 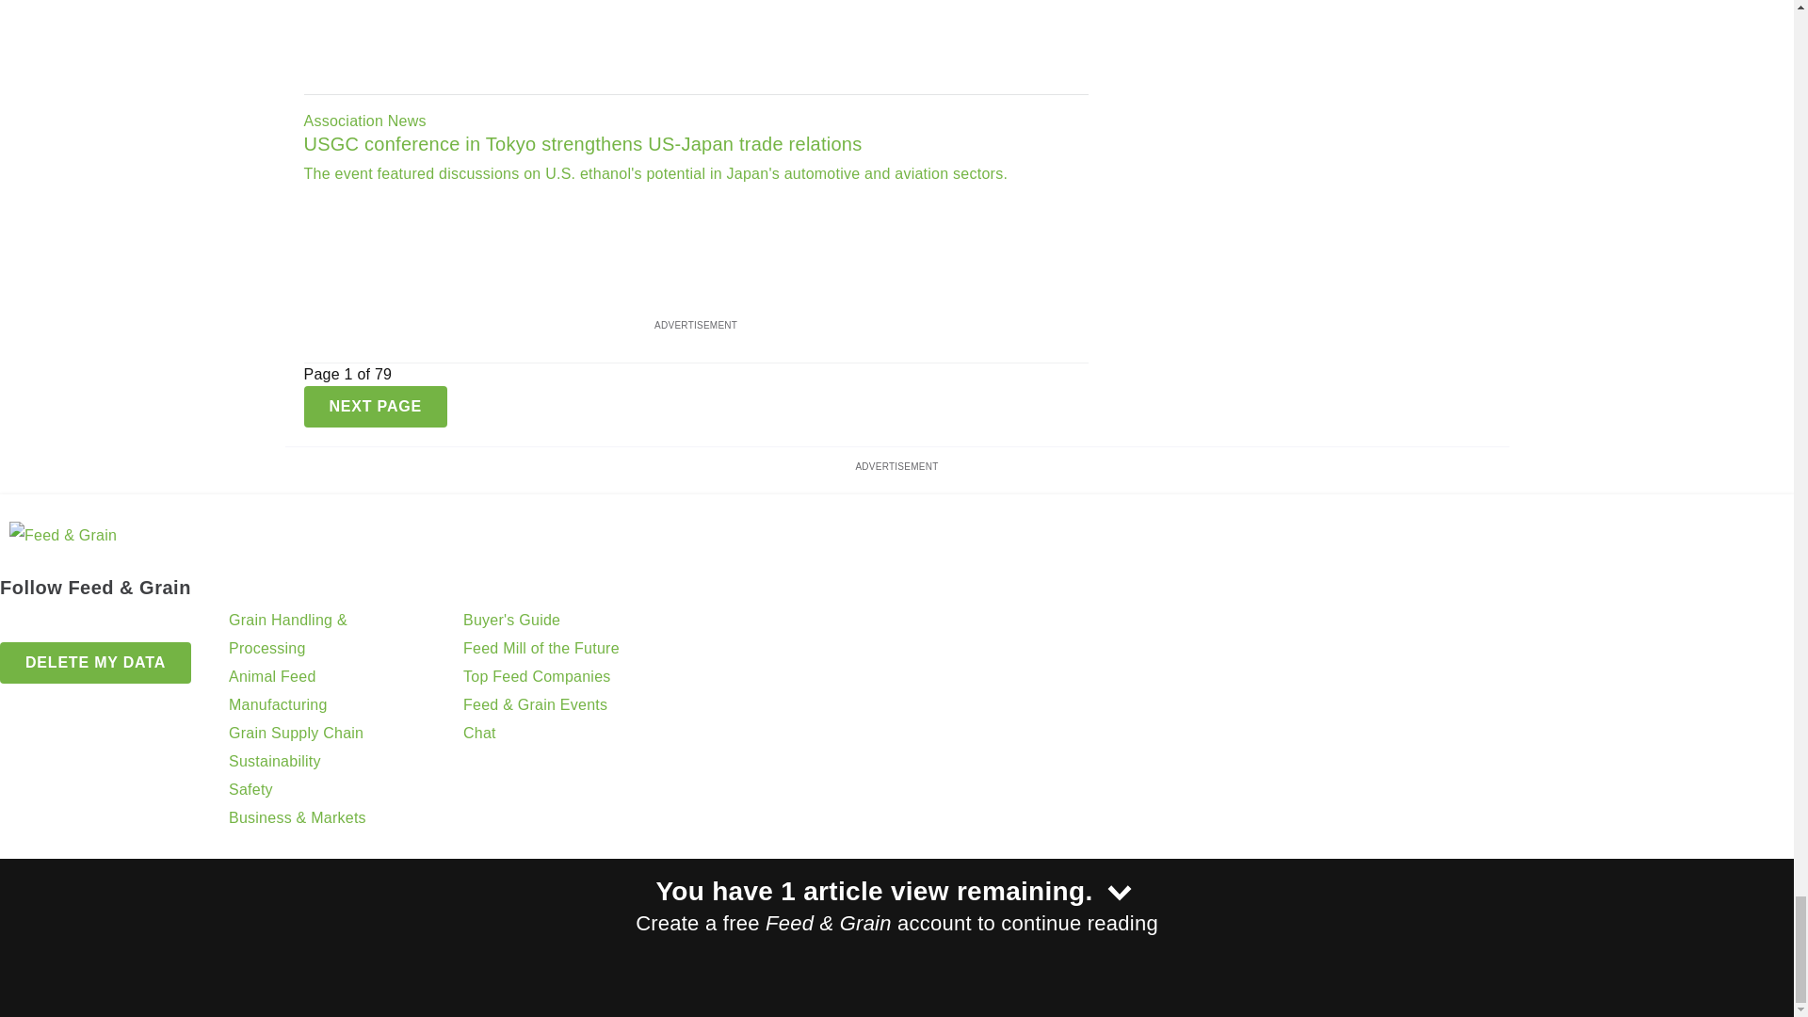 I want to click on Facebook icon, so click(x=17, y=624).